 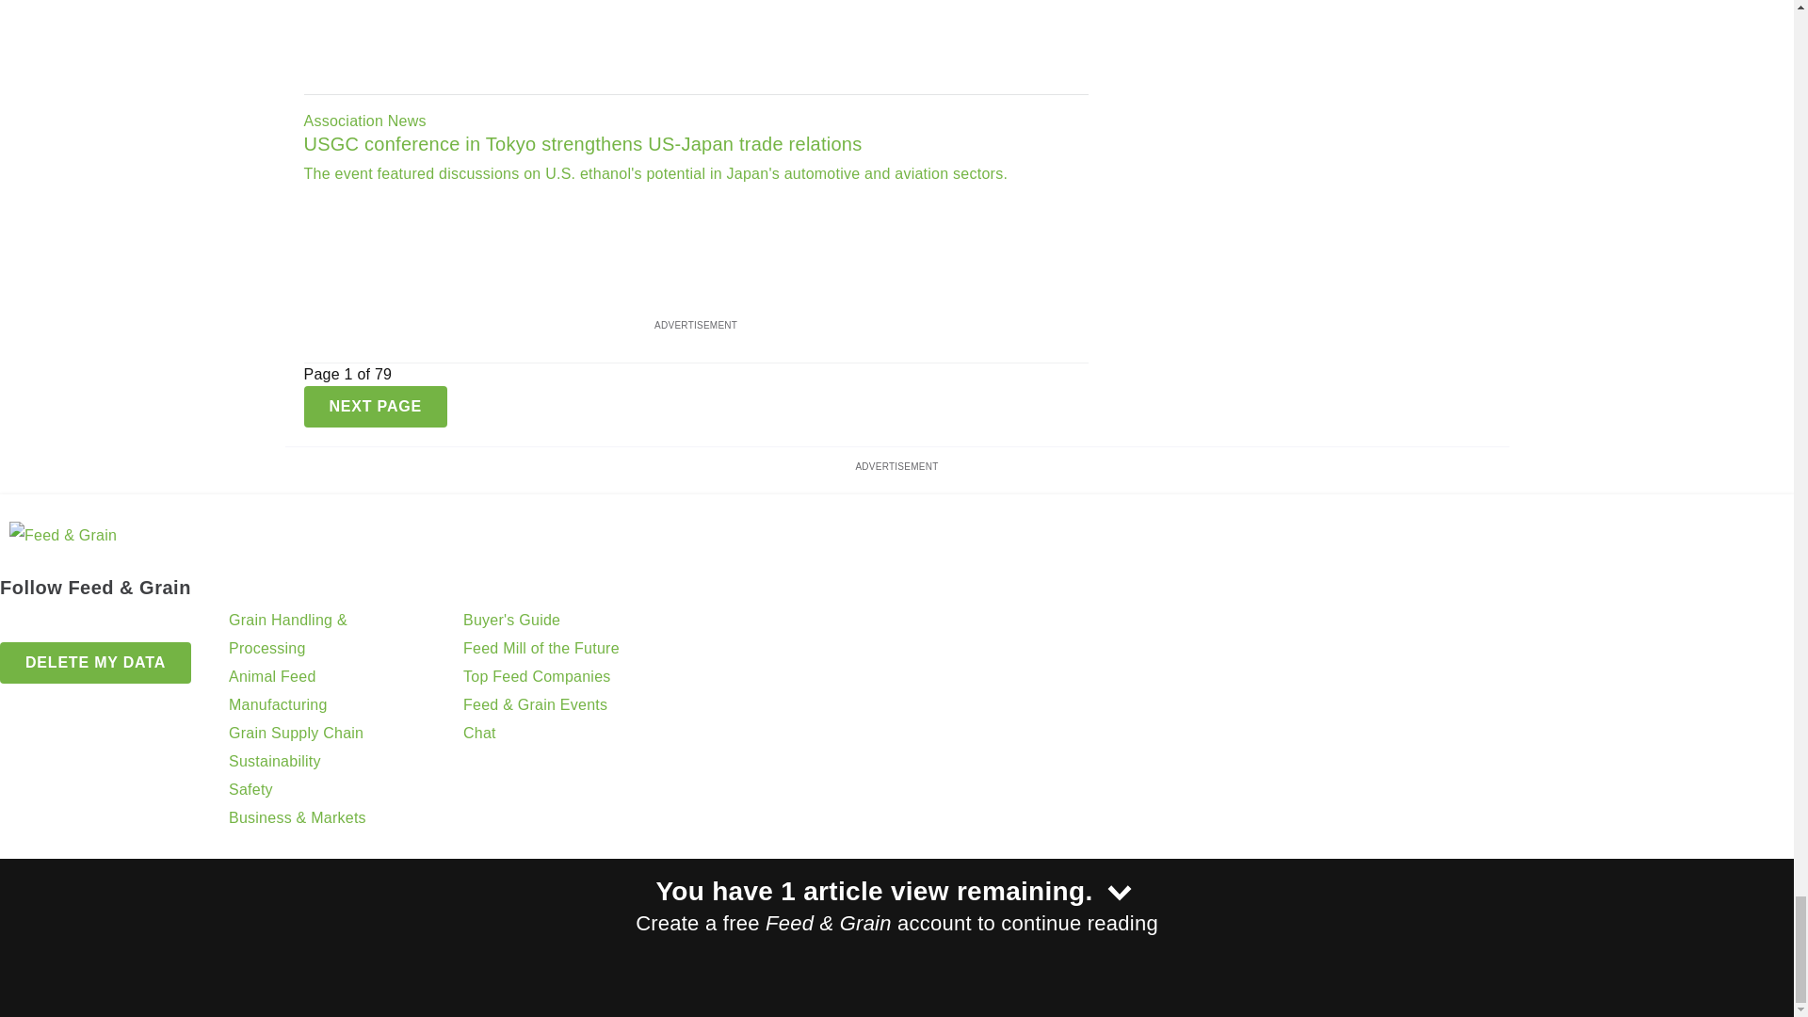 I want to click on Facebook icon, so click(x=17, y=624).